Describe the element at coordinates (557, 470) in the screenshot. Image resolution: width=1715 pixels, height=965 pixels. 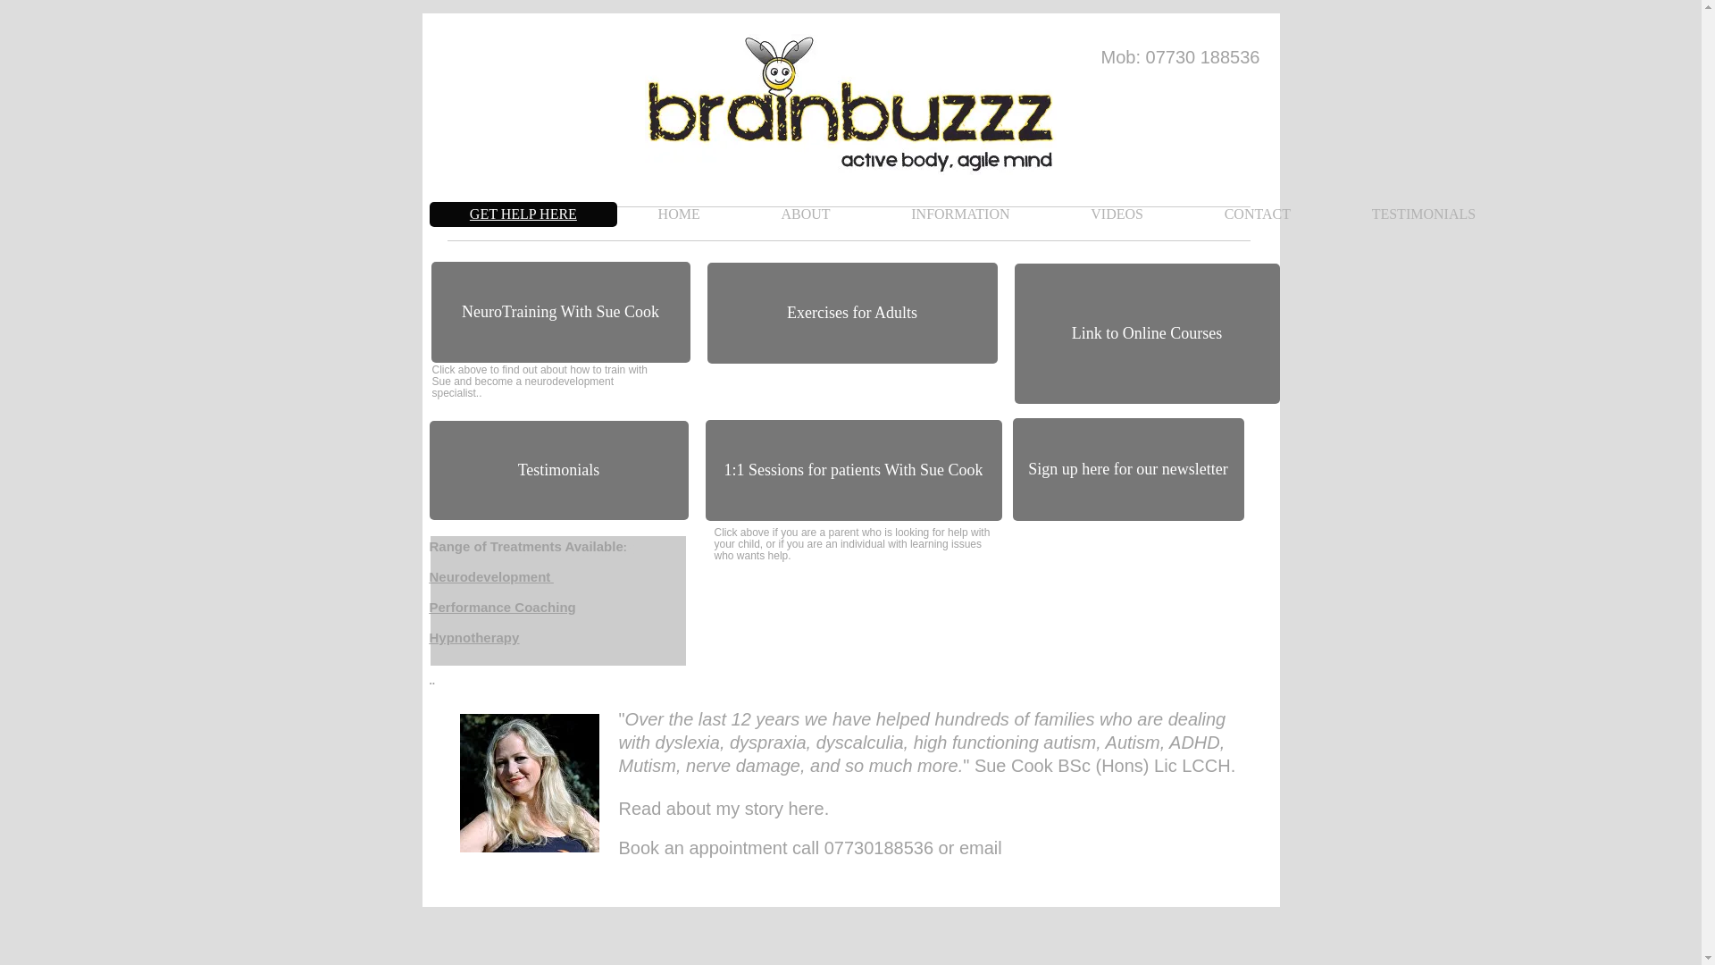
I see `Testimonials` at that location.